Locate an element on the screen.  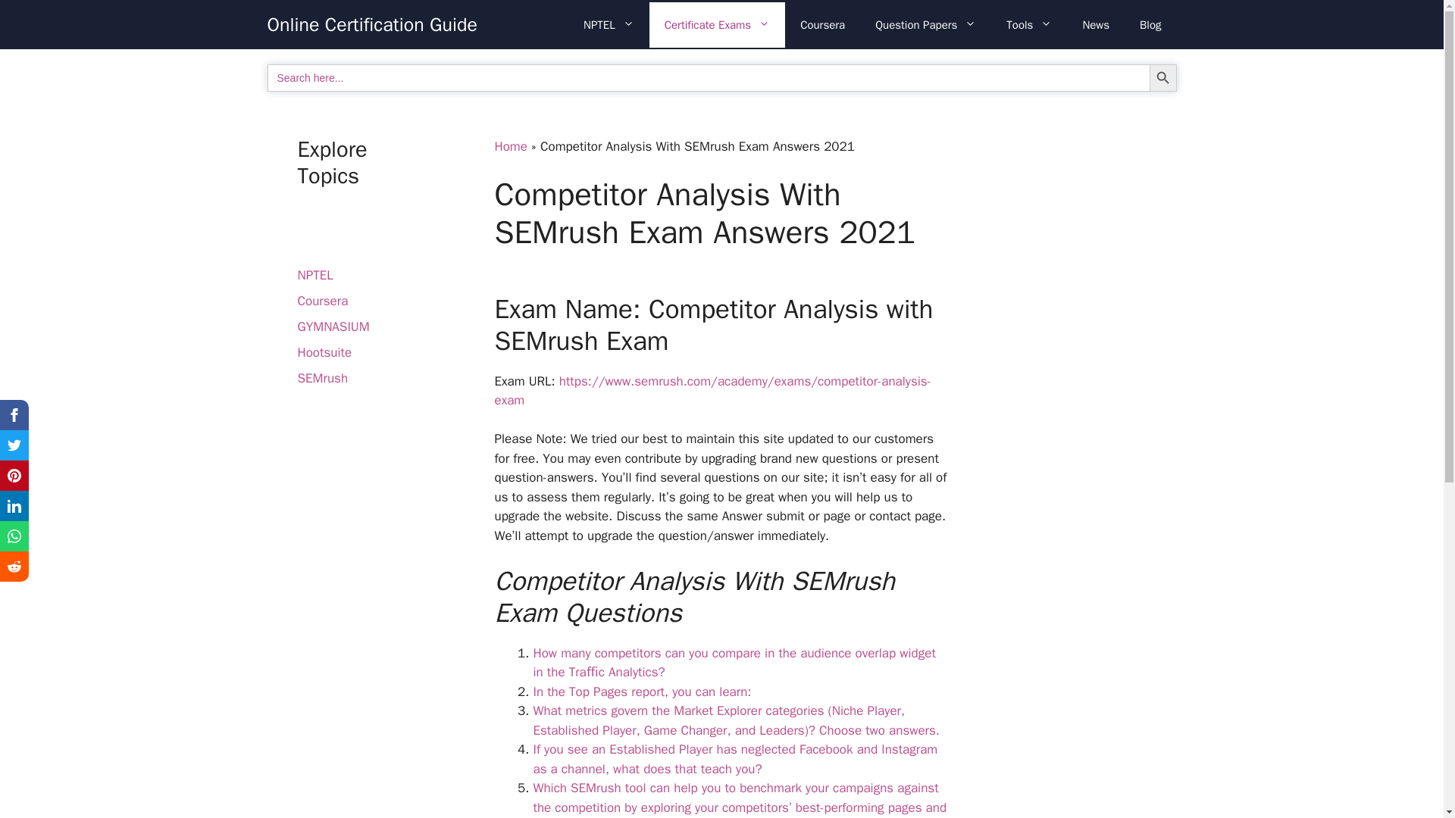
Online Certification Guide is located at coordinates (371, 24).